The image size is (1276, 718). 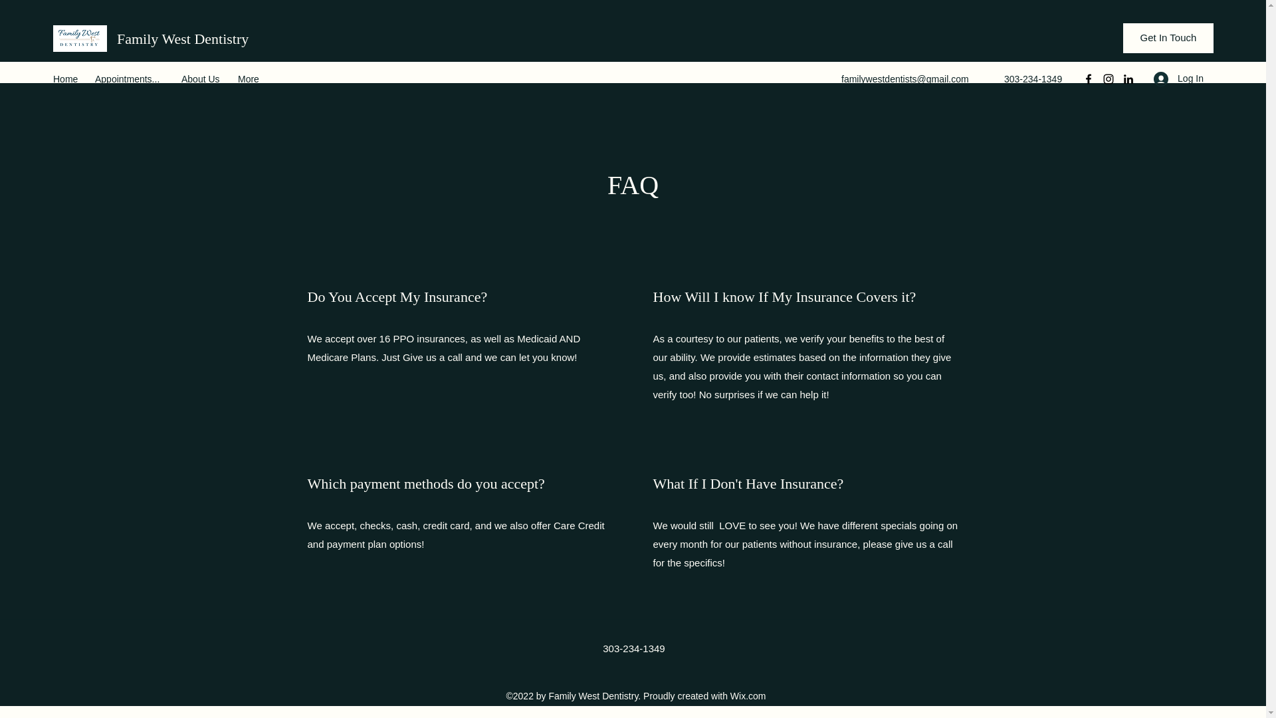 I want to click on Appointments..., so click(x=132, y=78).